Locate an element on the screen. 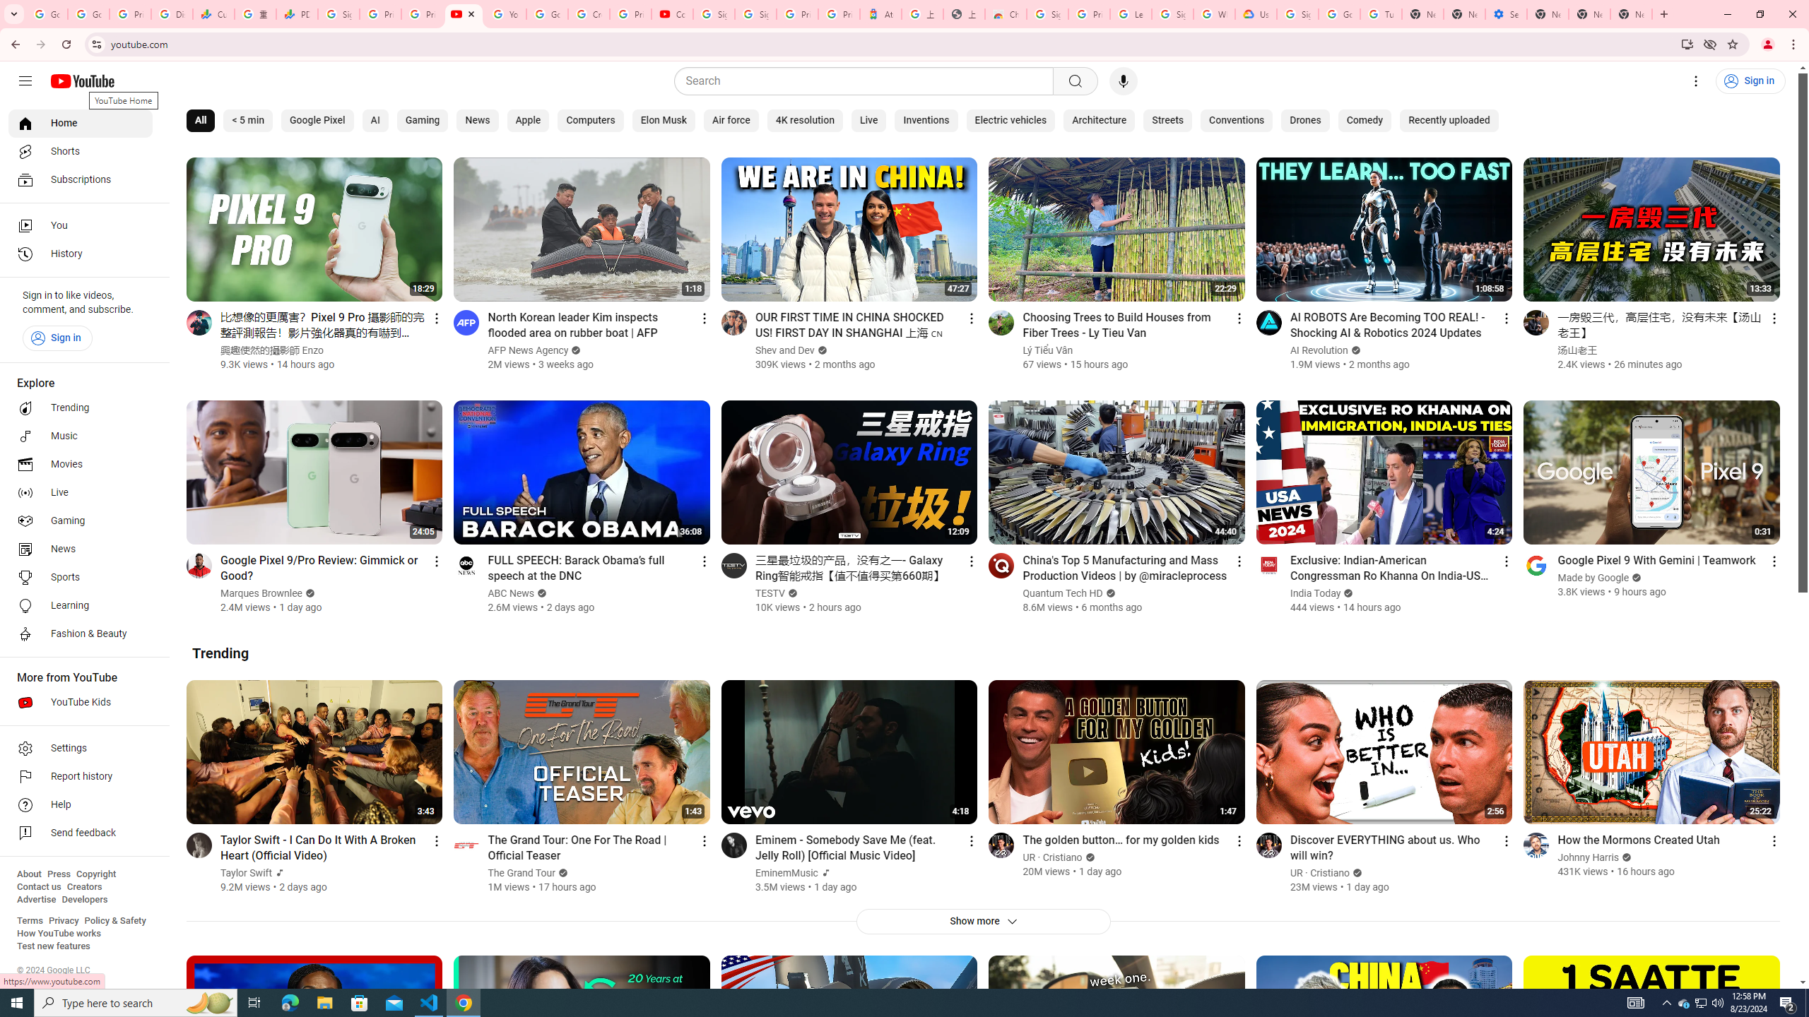  Guide is located at coordinates (25, 81).